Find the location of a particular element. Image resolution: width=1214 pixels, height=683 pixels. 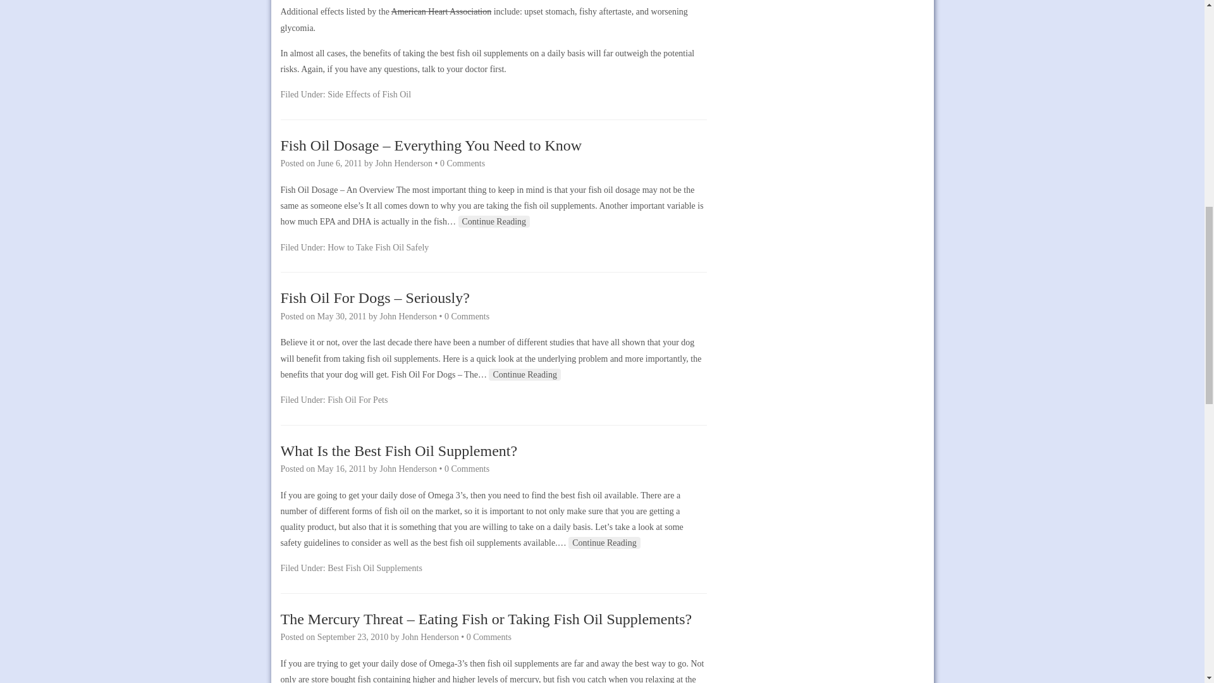

What Is the Best Fish Oil Supplement? Comments is located at coordinates (467, 469).